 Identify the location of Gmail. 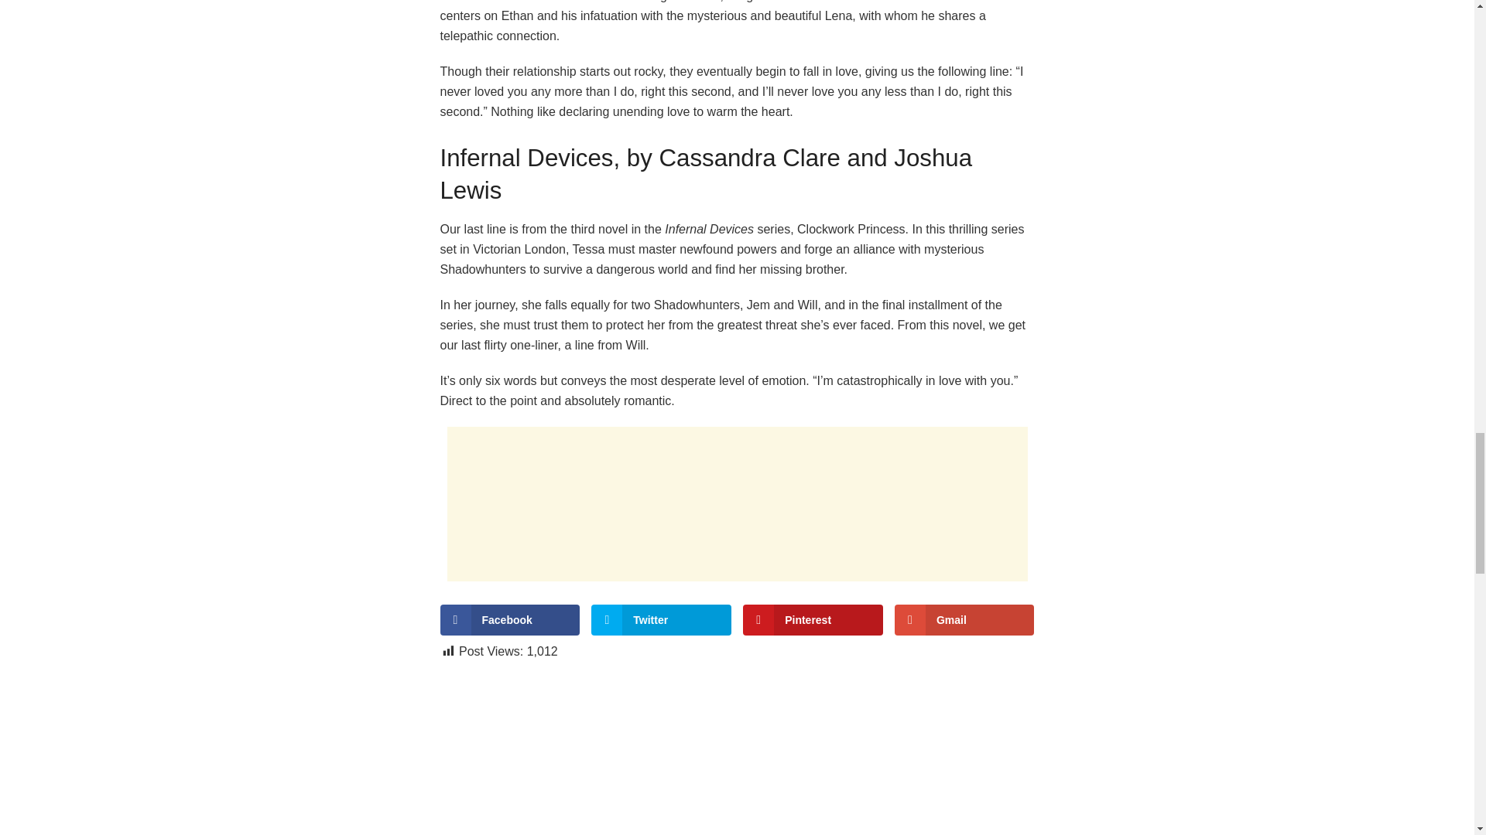
(964, 619).